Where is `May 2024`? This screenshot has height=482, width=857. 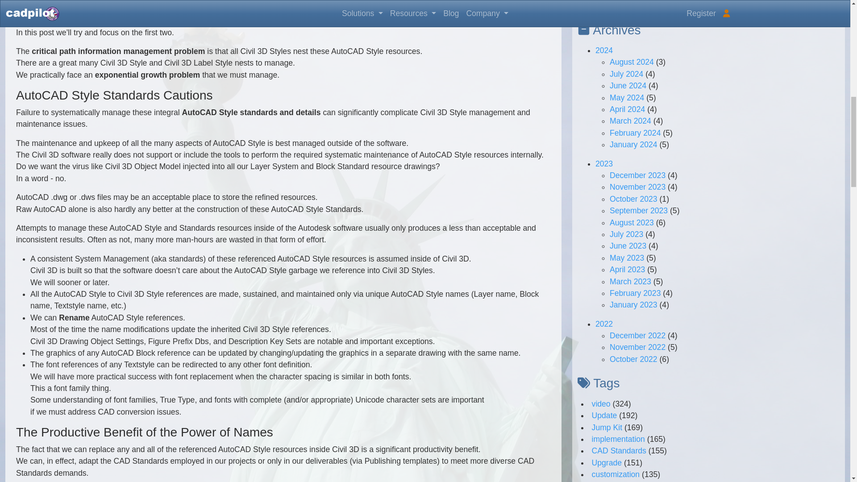
May 2024 is located at coordinates (627, 97).